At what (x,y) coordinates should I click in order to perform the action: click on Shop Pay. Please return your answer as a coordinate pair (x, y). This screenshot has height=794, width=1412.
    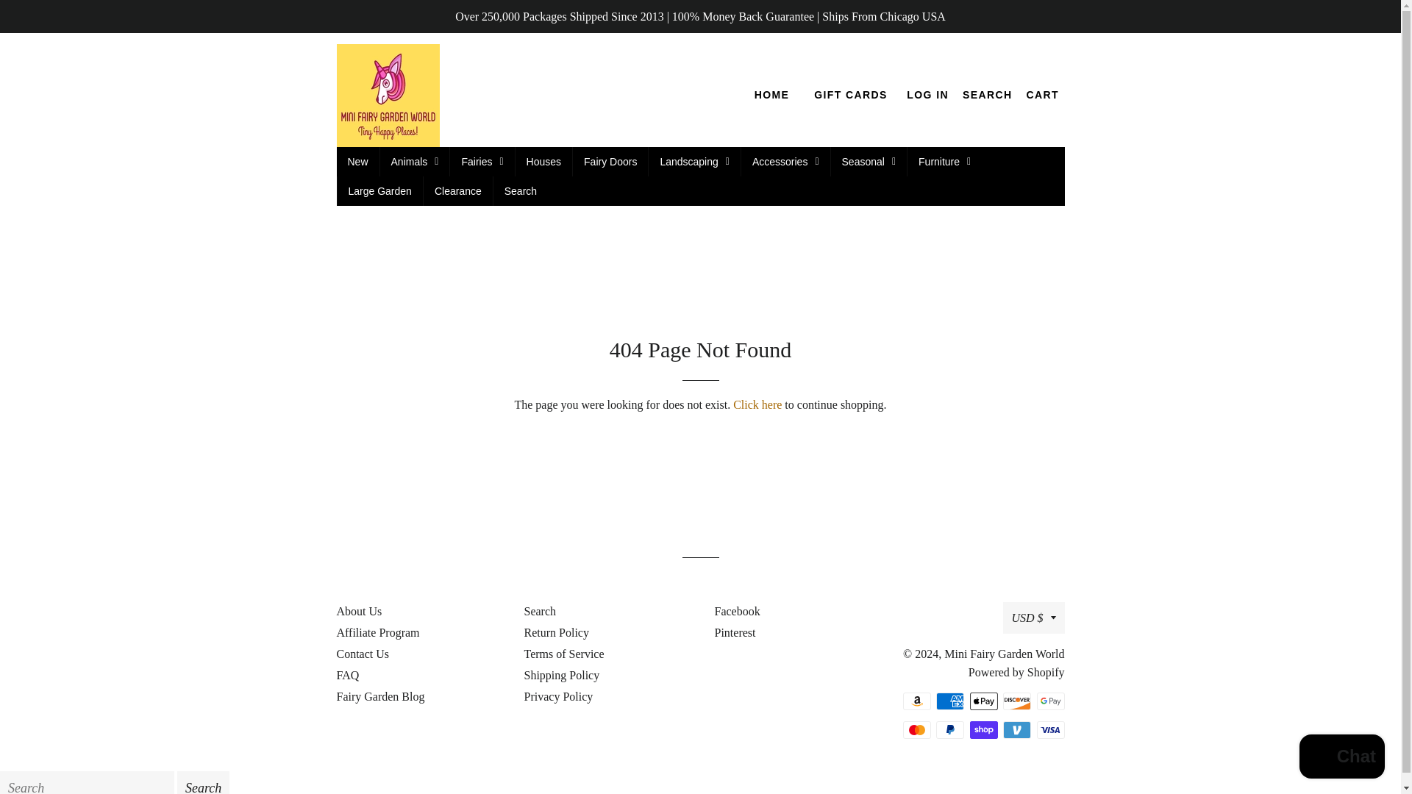
    Looking at the image, I should click on (983, 729).